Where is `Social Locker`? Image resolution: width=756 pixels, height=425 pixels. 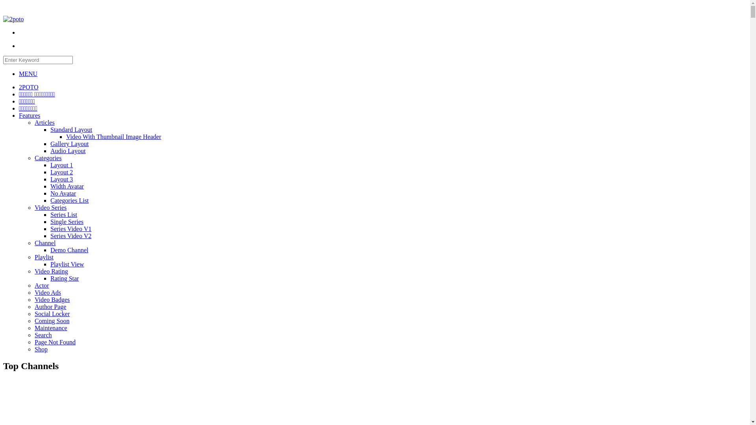
Social Locker is located at coordinates (52, 314).